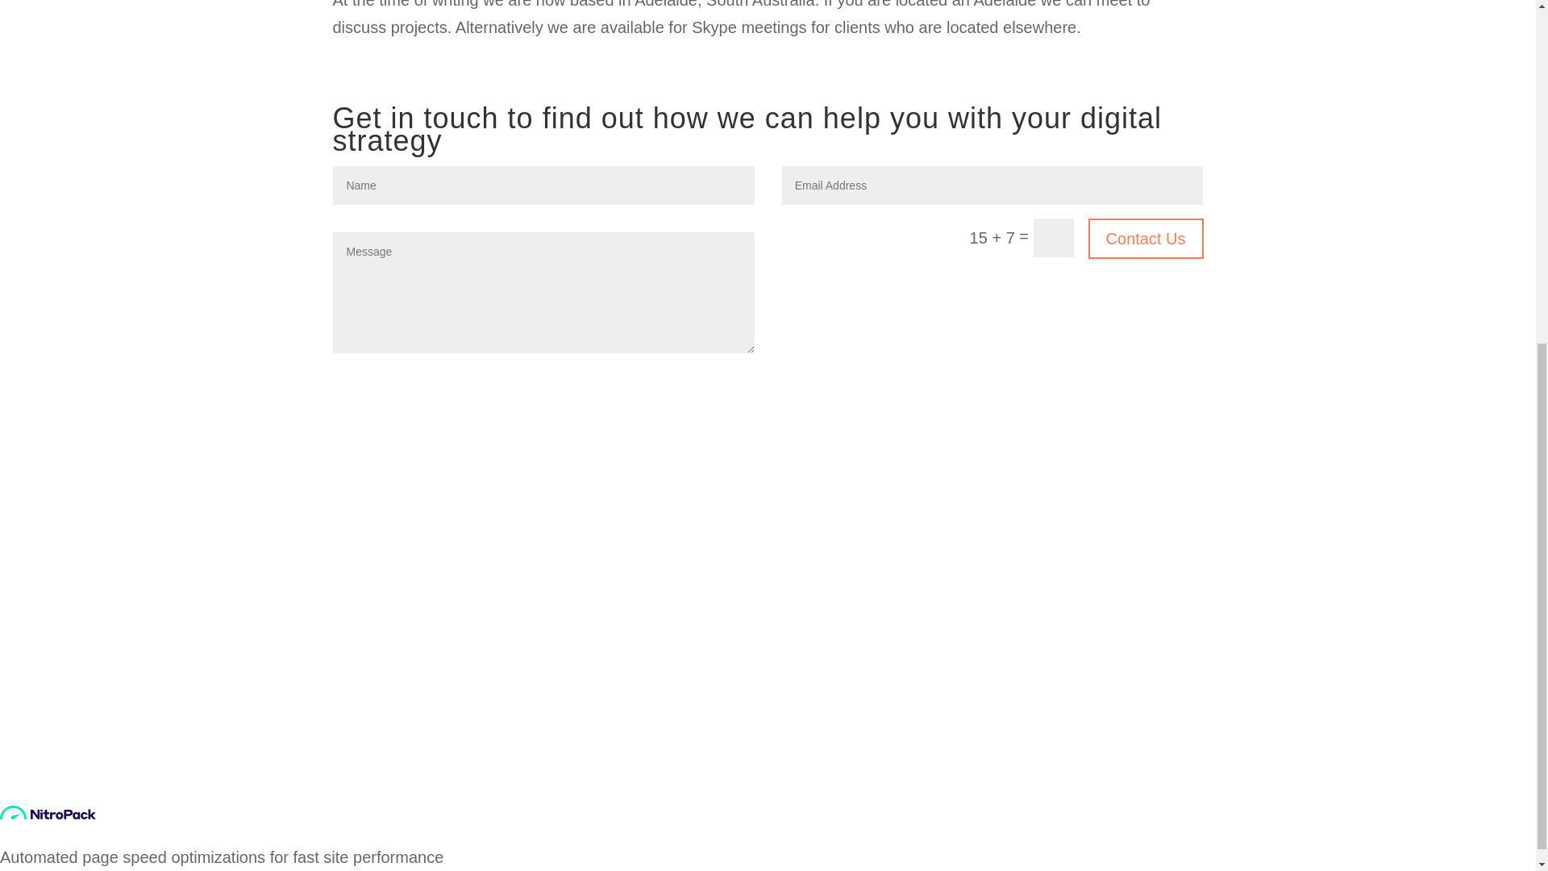 This screenshot has height=871, width=1548. I want to click on Contact Us, so click(1146, 239).